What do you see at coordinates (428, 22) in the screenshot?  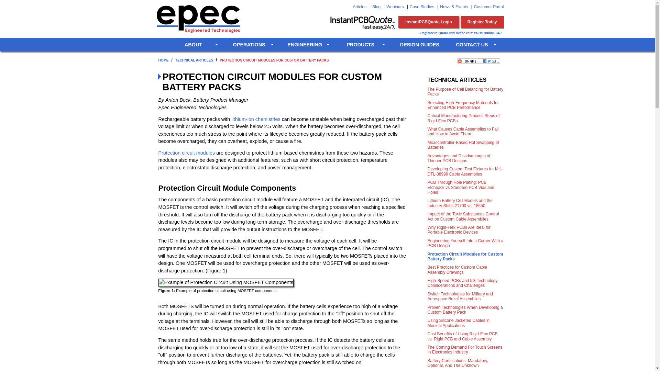 I see `Access Your InstantPCBQuote User Account` at bounding box center [428, 22].